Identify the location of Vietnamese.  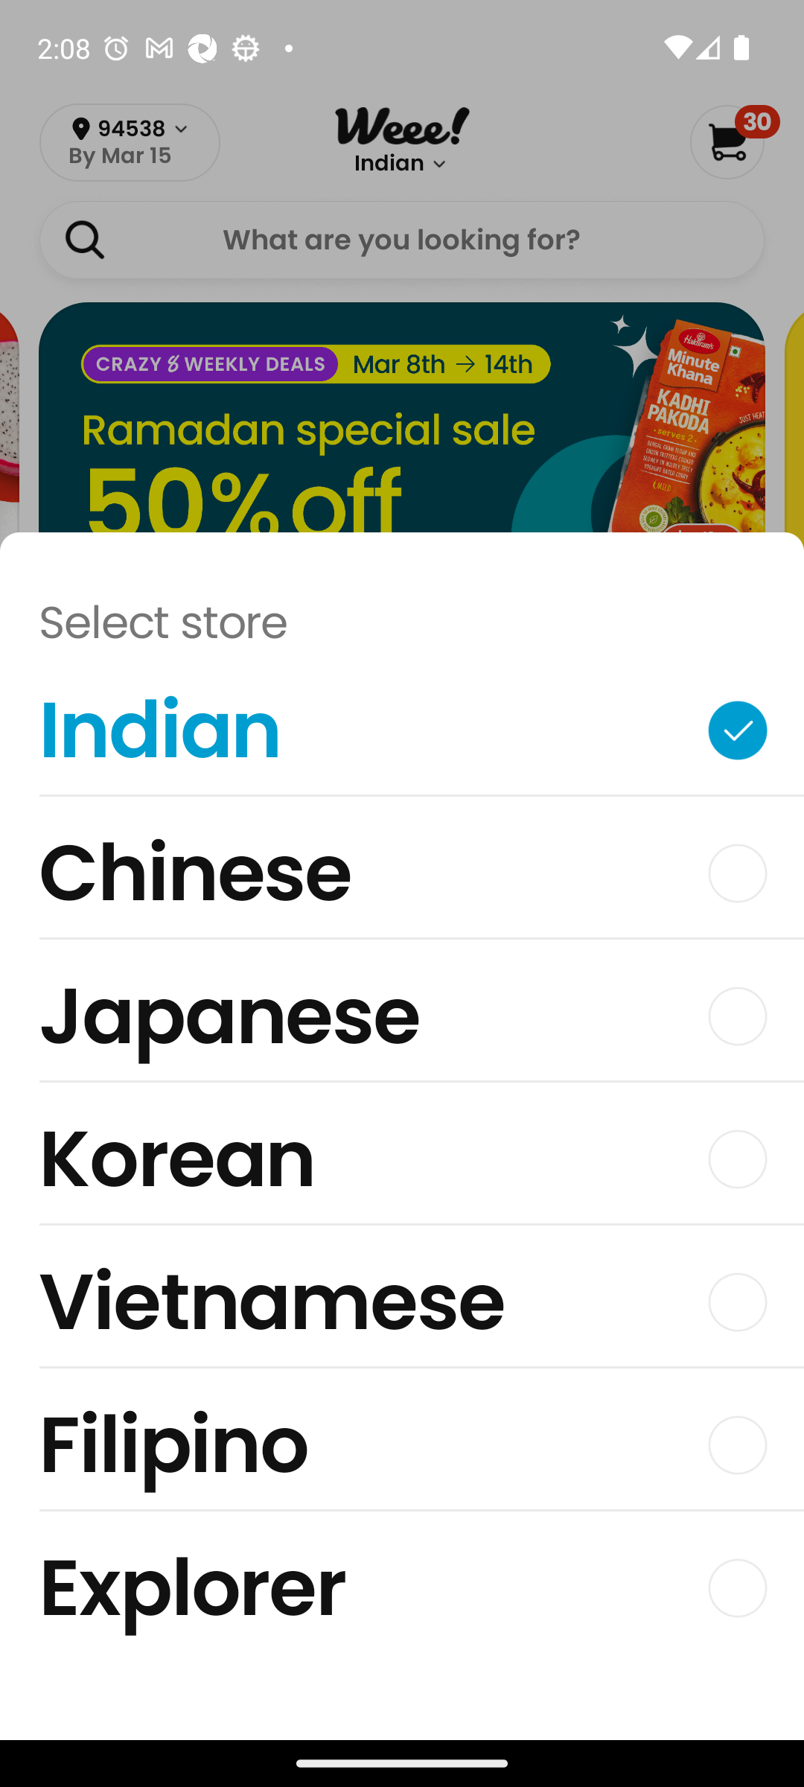
(402, 1307).